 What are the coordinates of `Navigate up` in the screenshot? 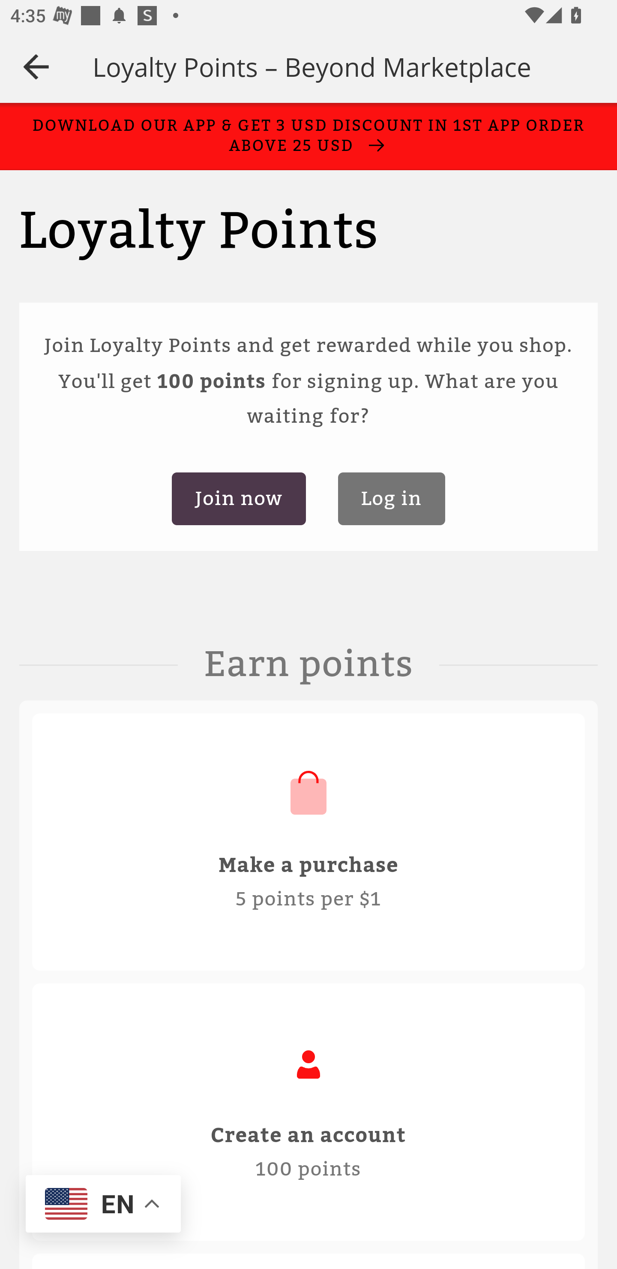 It's located at (36, 66).